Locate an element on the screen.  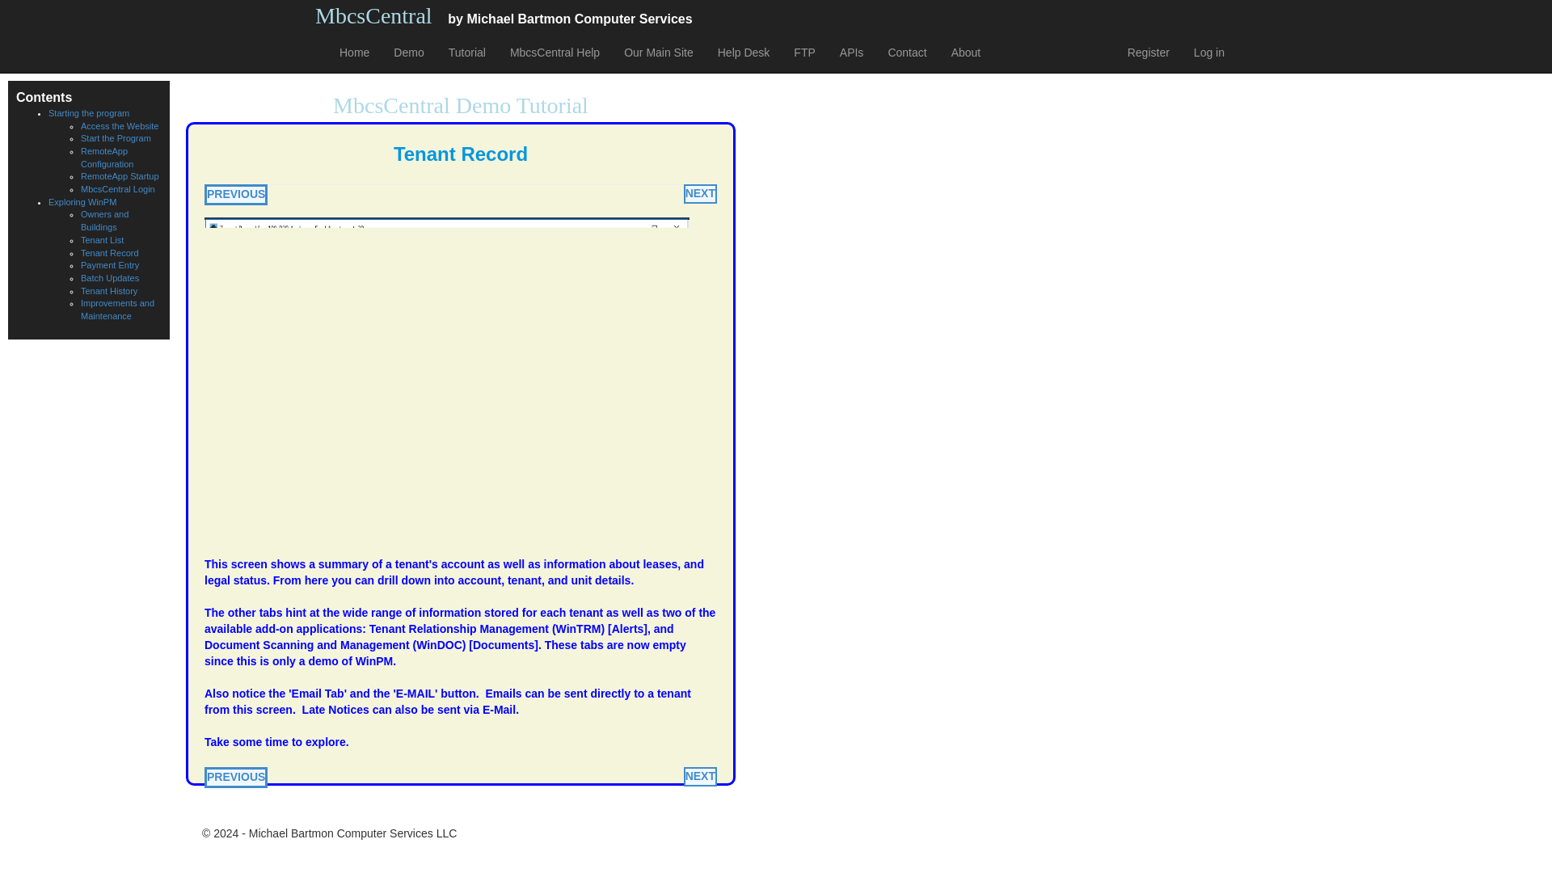
Tenant Record is located at coordinates (110, 252).